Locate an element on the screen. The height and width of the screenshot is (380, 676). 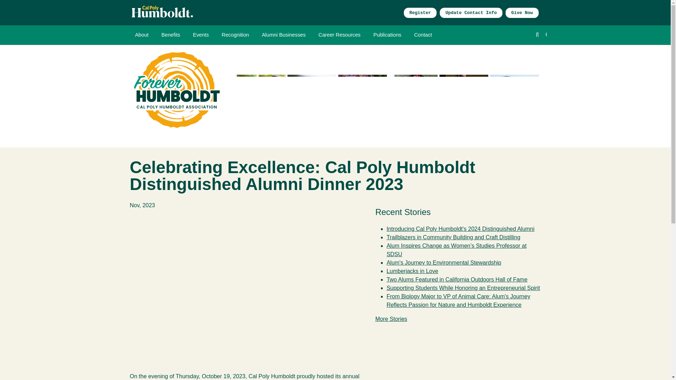
Benefits is located at coordinates (170, 35).